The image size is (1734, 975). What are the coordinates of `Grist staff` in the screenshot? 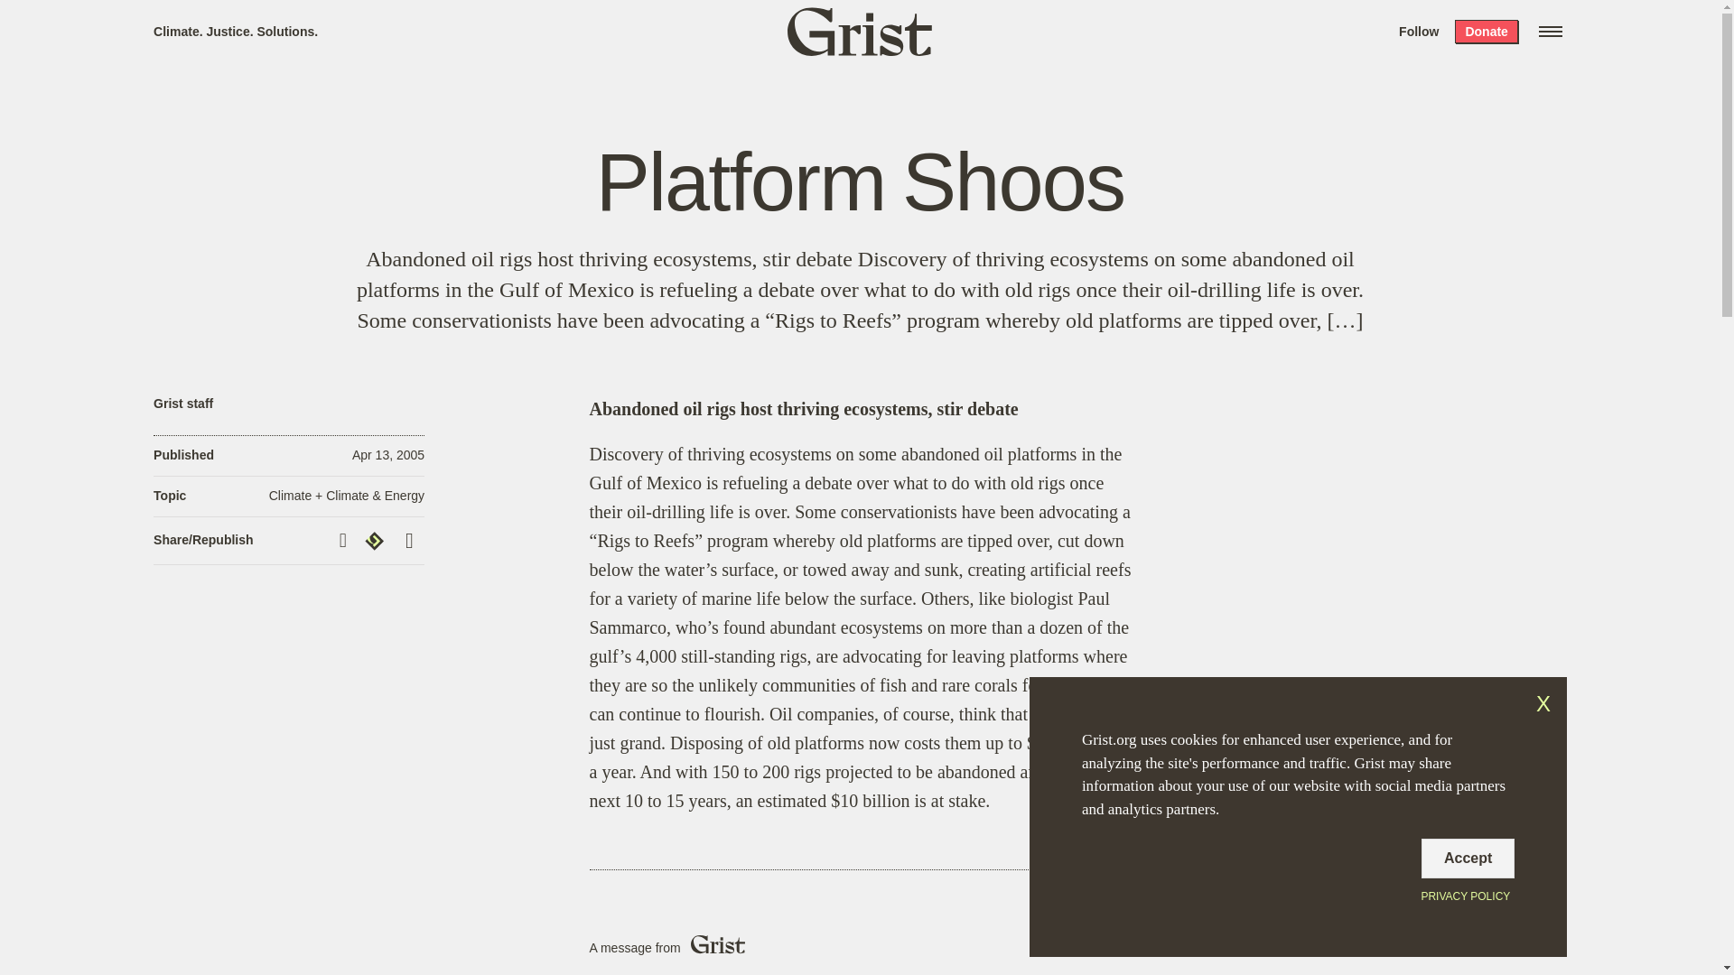 It's located at (183, 403).